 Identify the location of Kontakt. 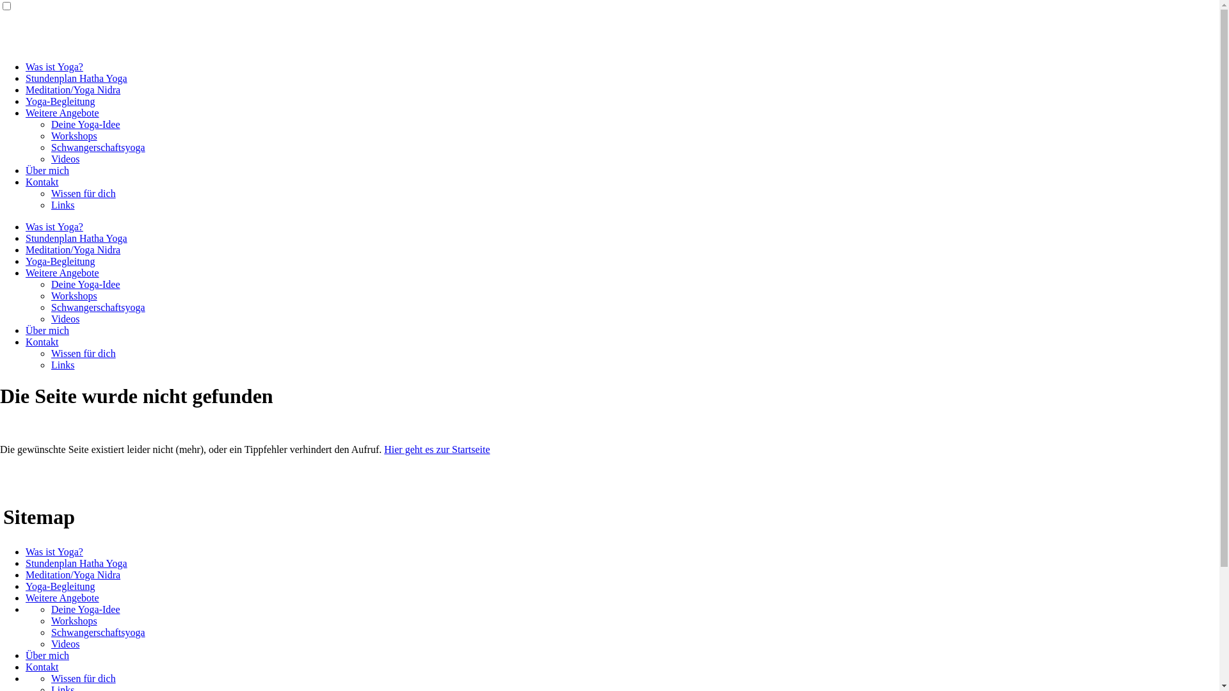
(42, 182).